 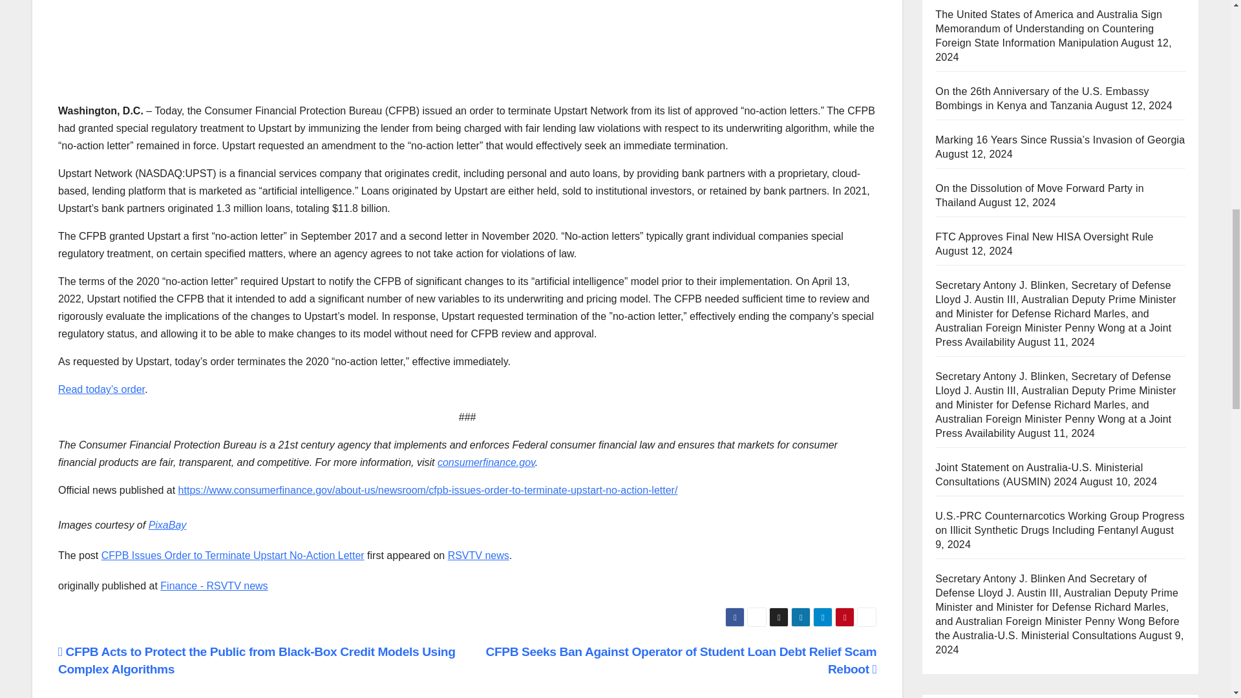 What do you see at coordinates (478, 556) in the screenshot?
I see `RSVTV news` at bounding box center [478, 556].